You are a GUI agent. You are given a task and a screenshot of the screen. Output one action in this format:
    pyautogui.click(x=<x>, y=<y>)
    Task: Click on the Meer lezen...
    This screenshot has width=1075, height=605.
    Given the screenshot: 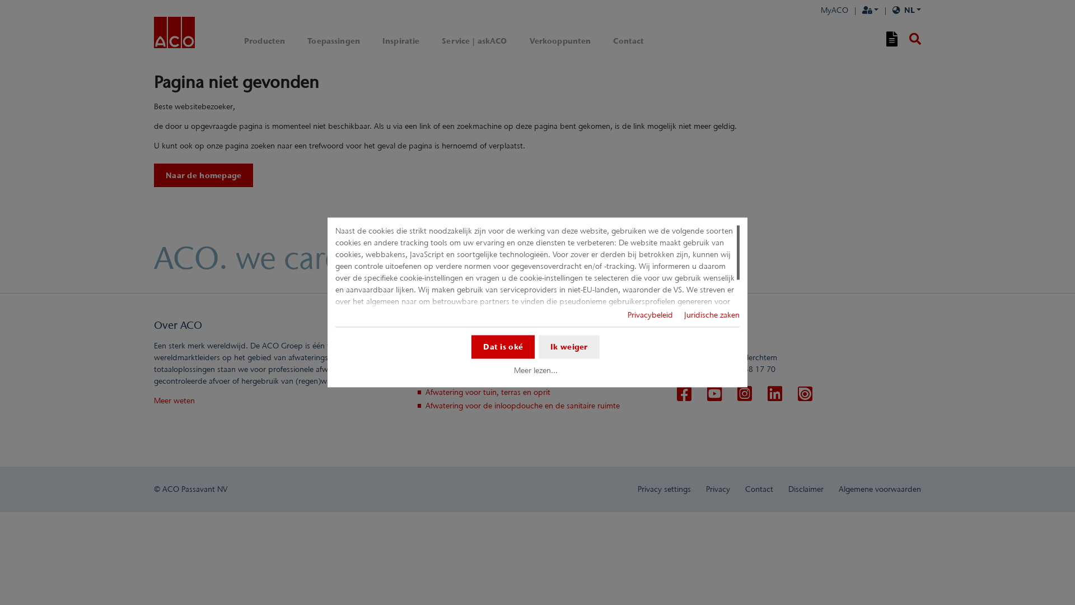 What is the action you would take?
    pyautogui.click(x=535, y=370)
    